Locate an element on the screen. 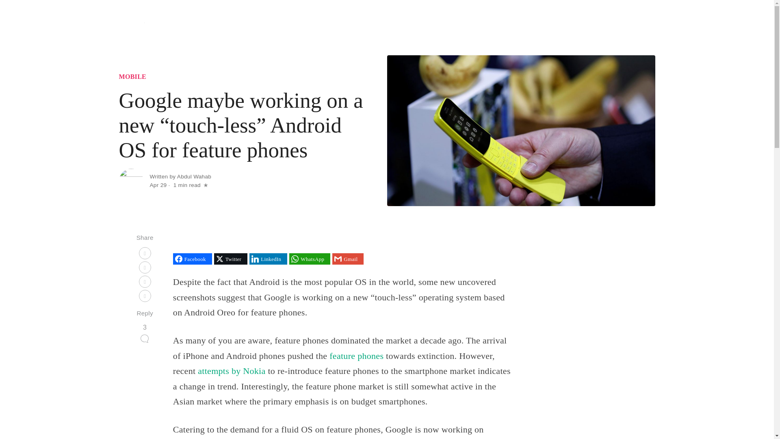 The height and width of the screenshot is (439, 780). Share on Twitter is located at coordinates (230, 259).